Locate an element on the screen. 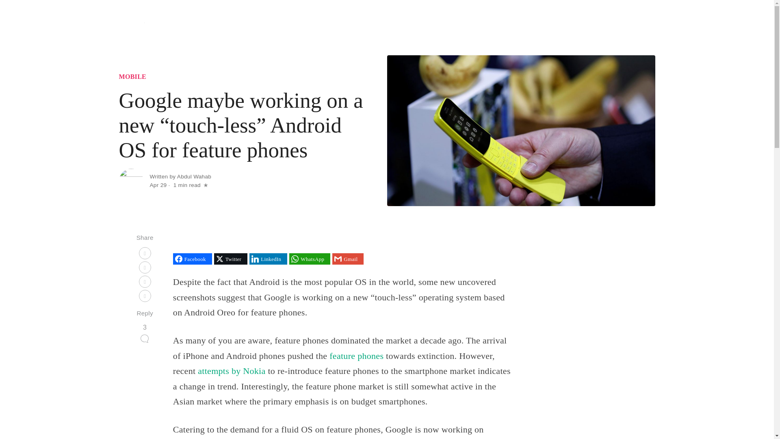 The height and width of the screenshot is (439, 780). Share on Twitter is located at coordinates (230, 259).